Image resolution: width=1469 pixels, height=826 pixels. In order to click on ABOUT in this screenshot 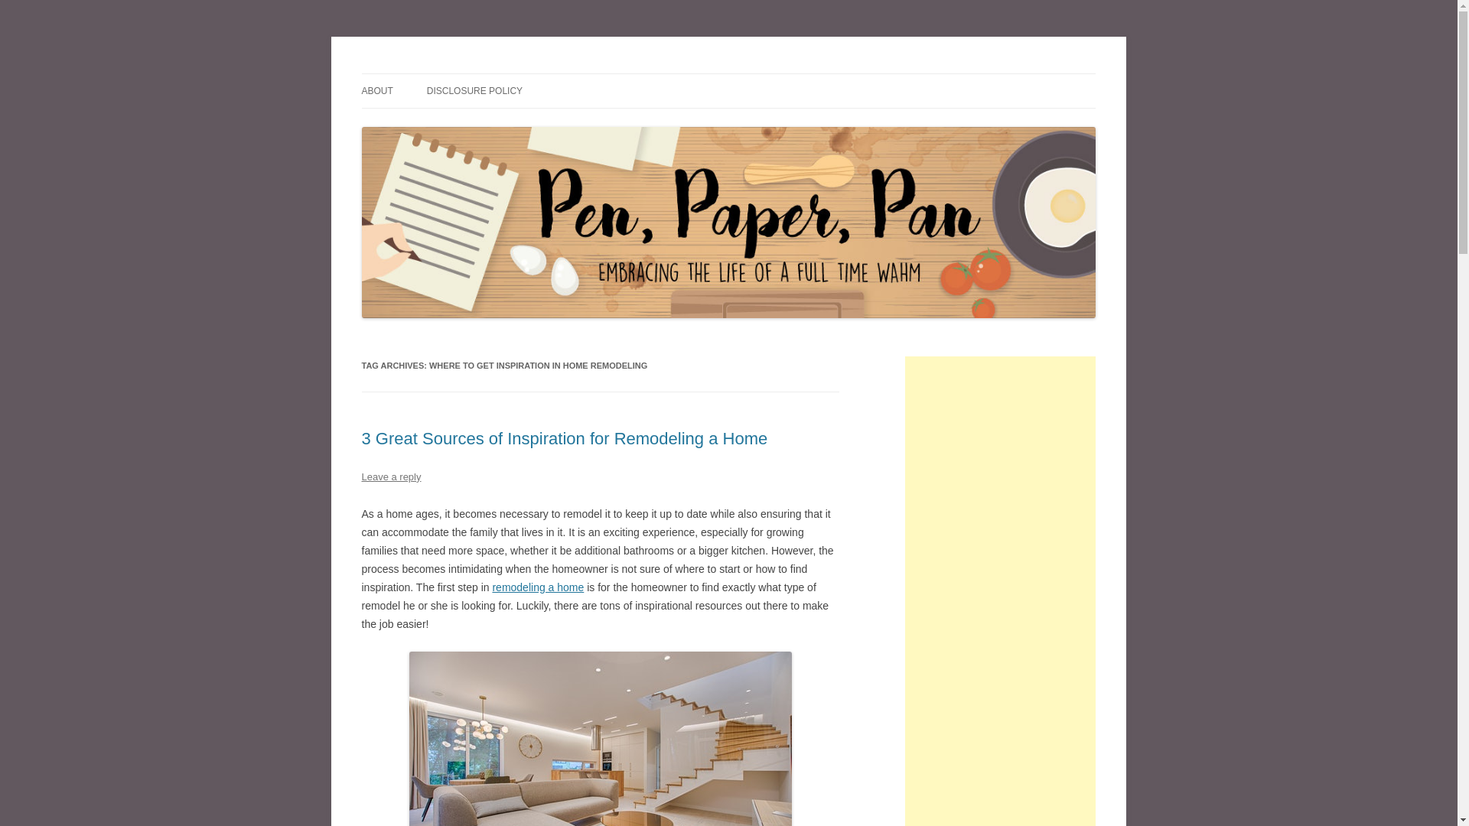, I will do `click(376, 91)`.